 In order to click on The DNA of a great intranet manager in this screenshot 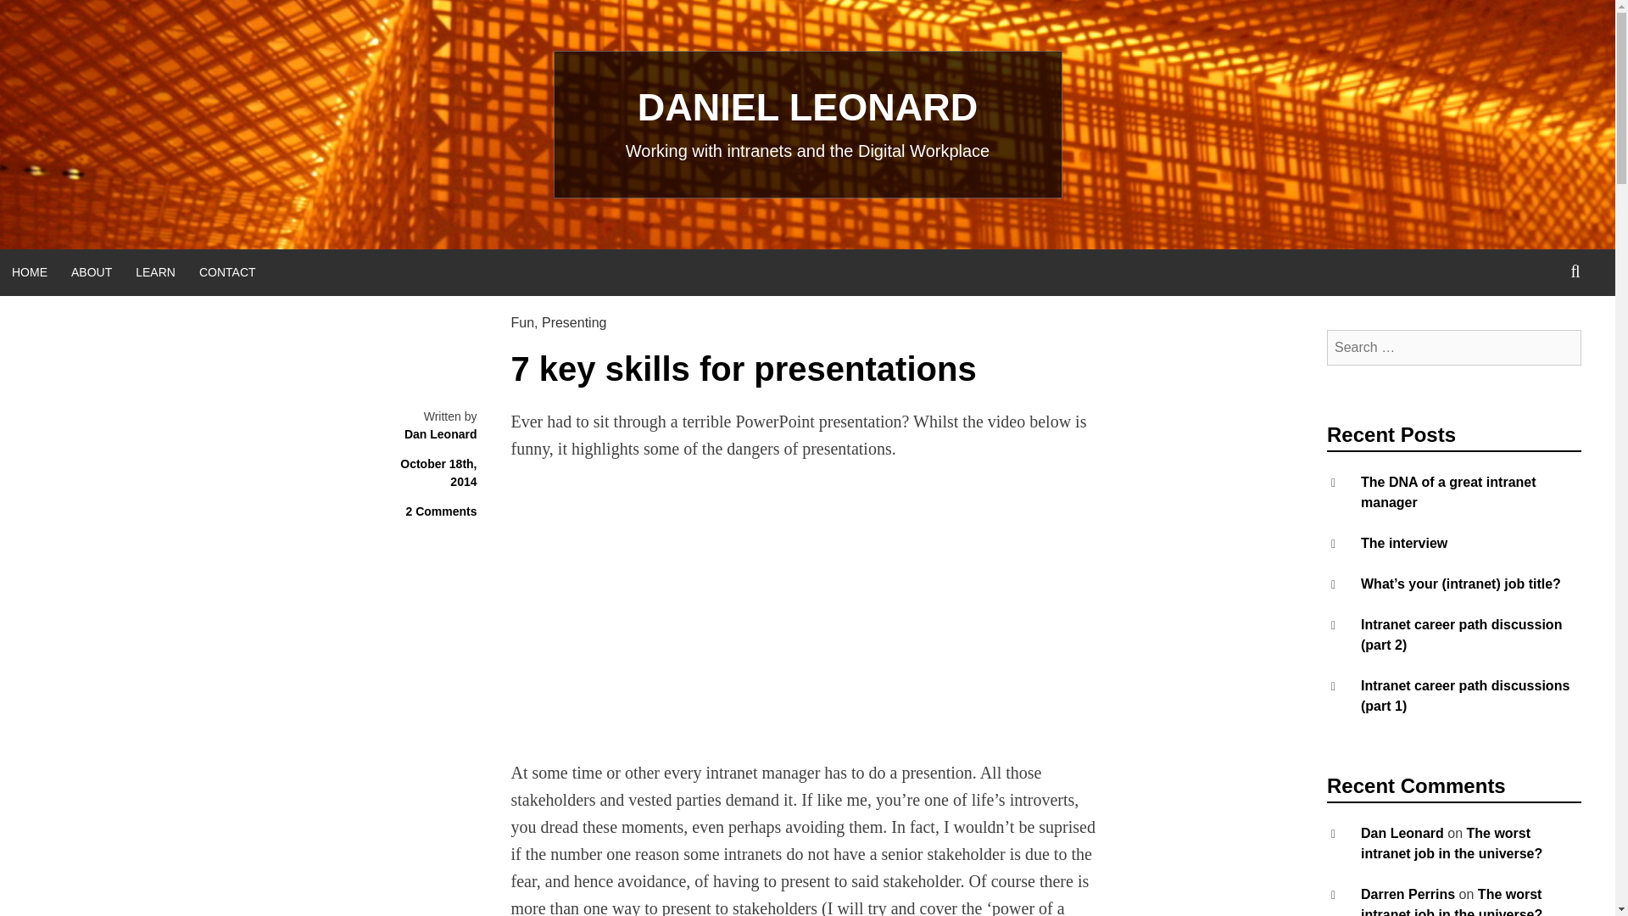, I will do `click(1448, 492)`.